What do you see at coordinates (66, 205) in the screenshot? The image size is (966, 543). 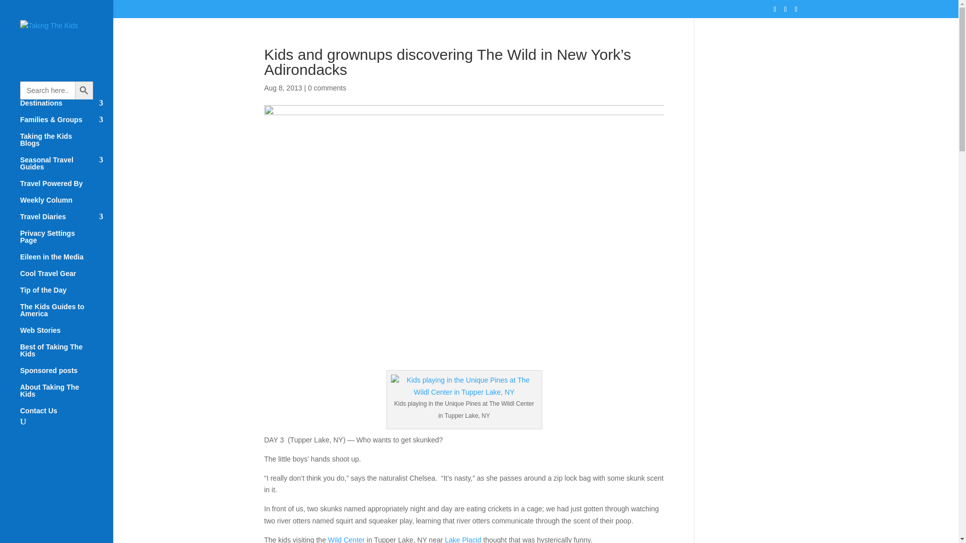 I see `Weekly Column` at bounding box center [66, 205].